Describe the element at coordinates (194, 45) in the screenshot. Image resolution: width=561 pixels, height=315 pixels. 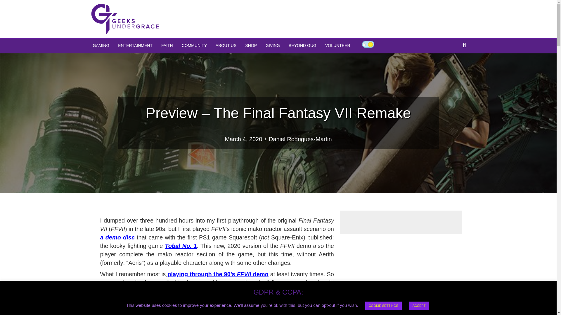
I see `COMMUNITY` at that location.